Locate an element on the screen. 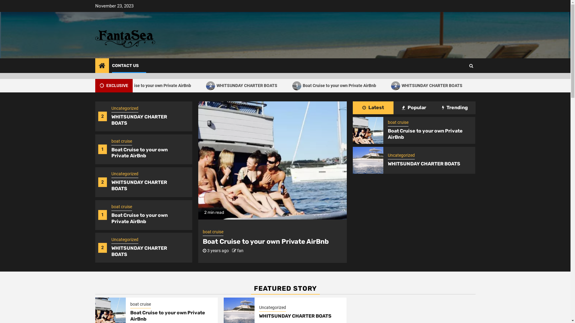 The width and height of the screenshot is (575, 323). Boat Cruise to your own Private AirBnb is located at coordinates (140, 218).